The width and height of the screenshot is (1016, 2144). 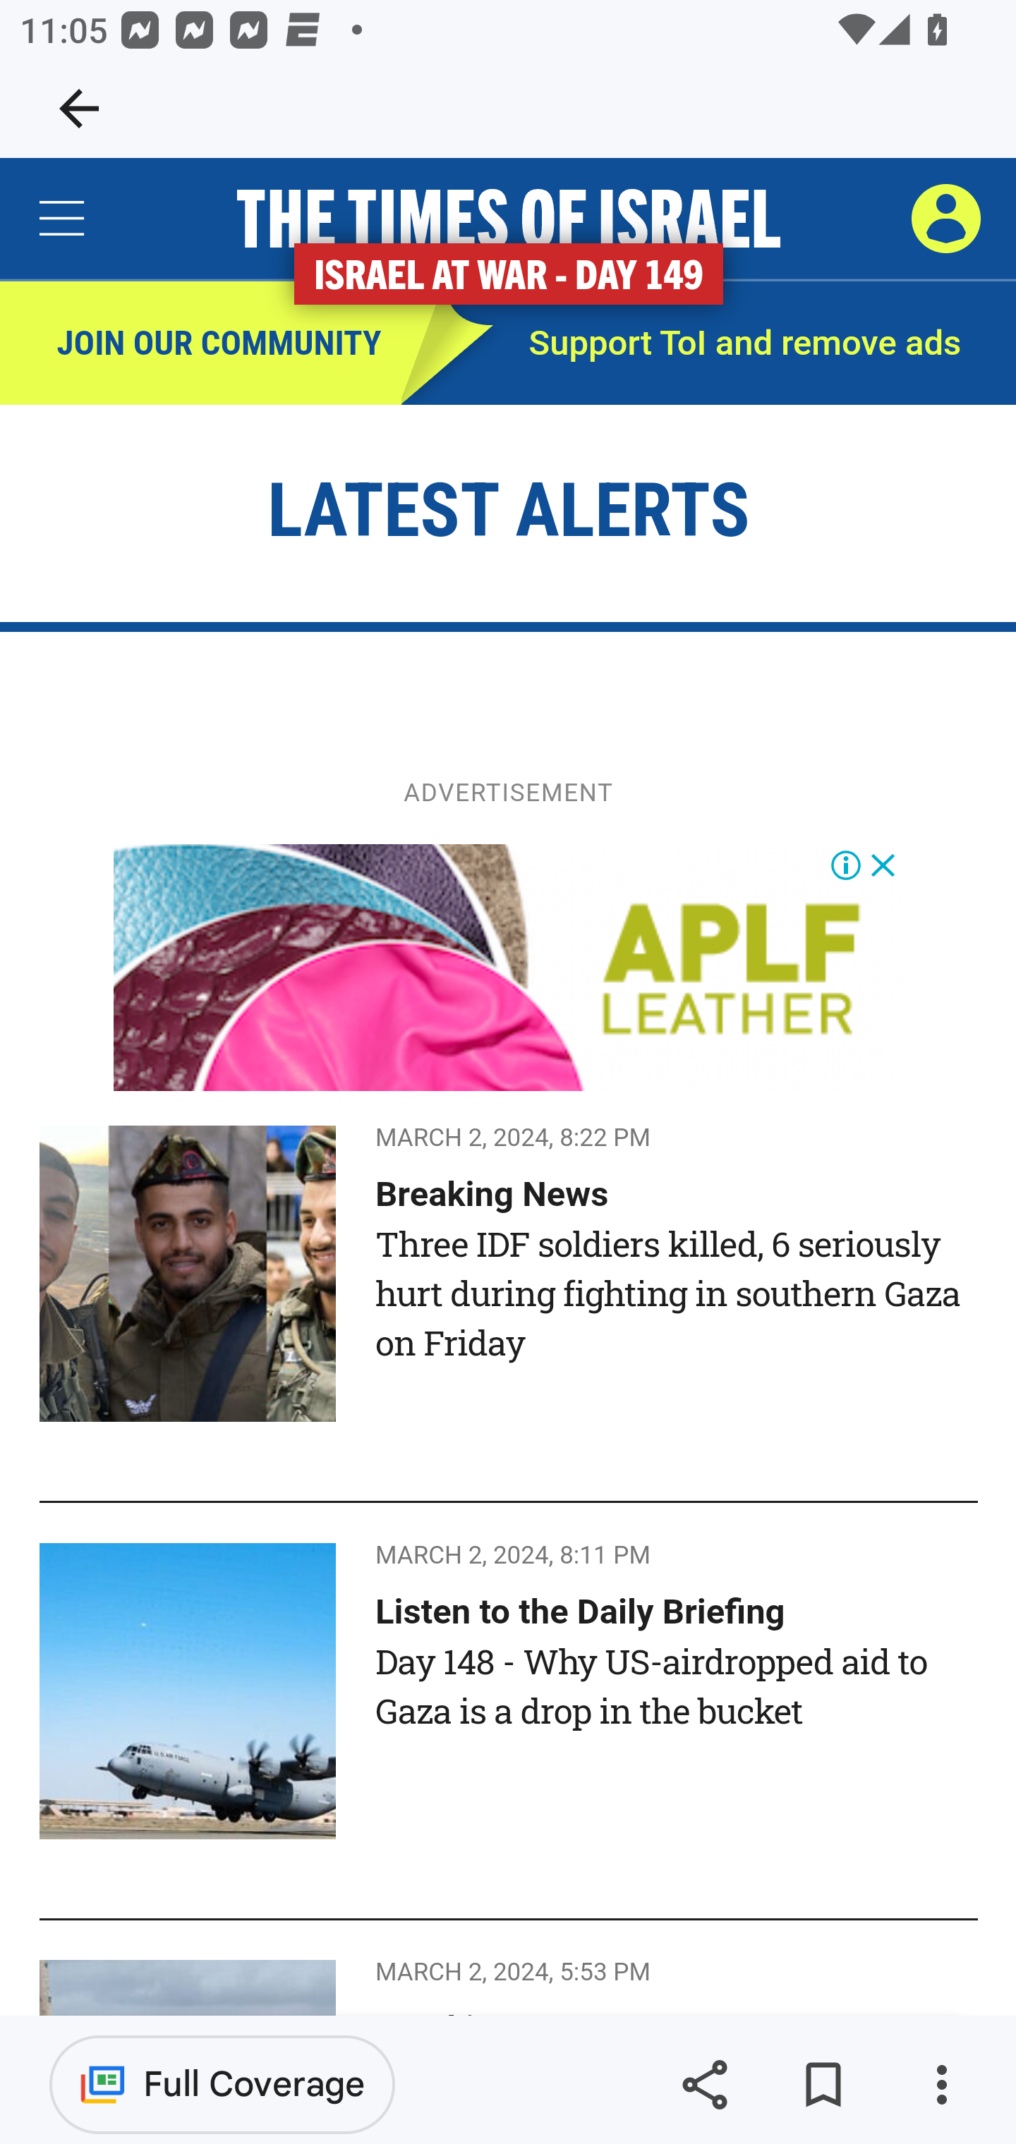 What do you see at coordinates (79, 109) in the screenshot?
I see `Navigate up` at bounding box center [79, 109].